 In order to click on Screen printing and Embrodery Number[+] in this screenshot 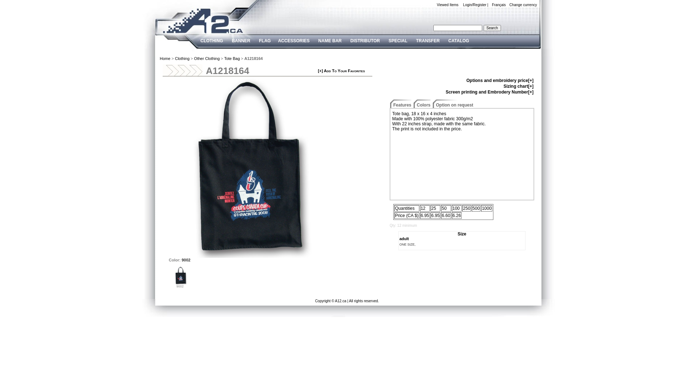, I will do `click(489, 92)`.